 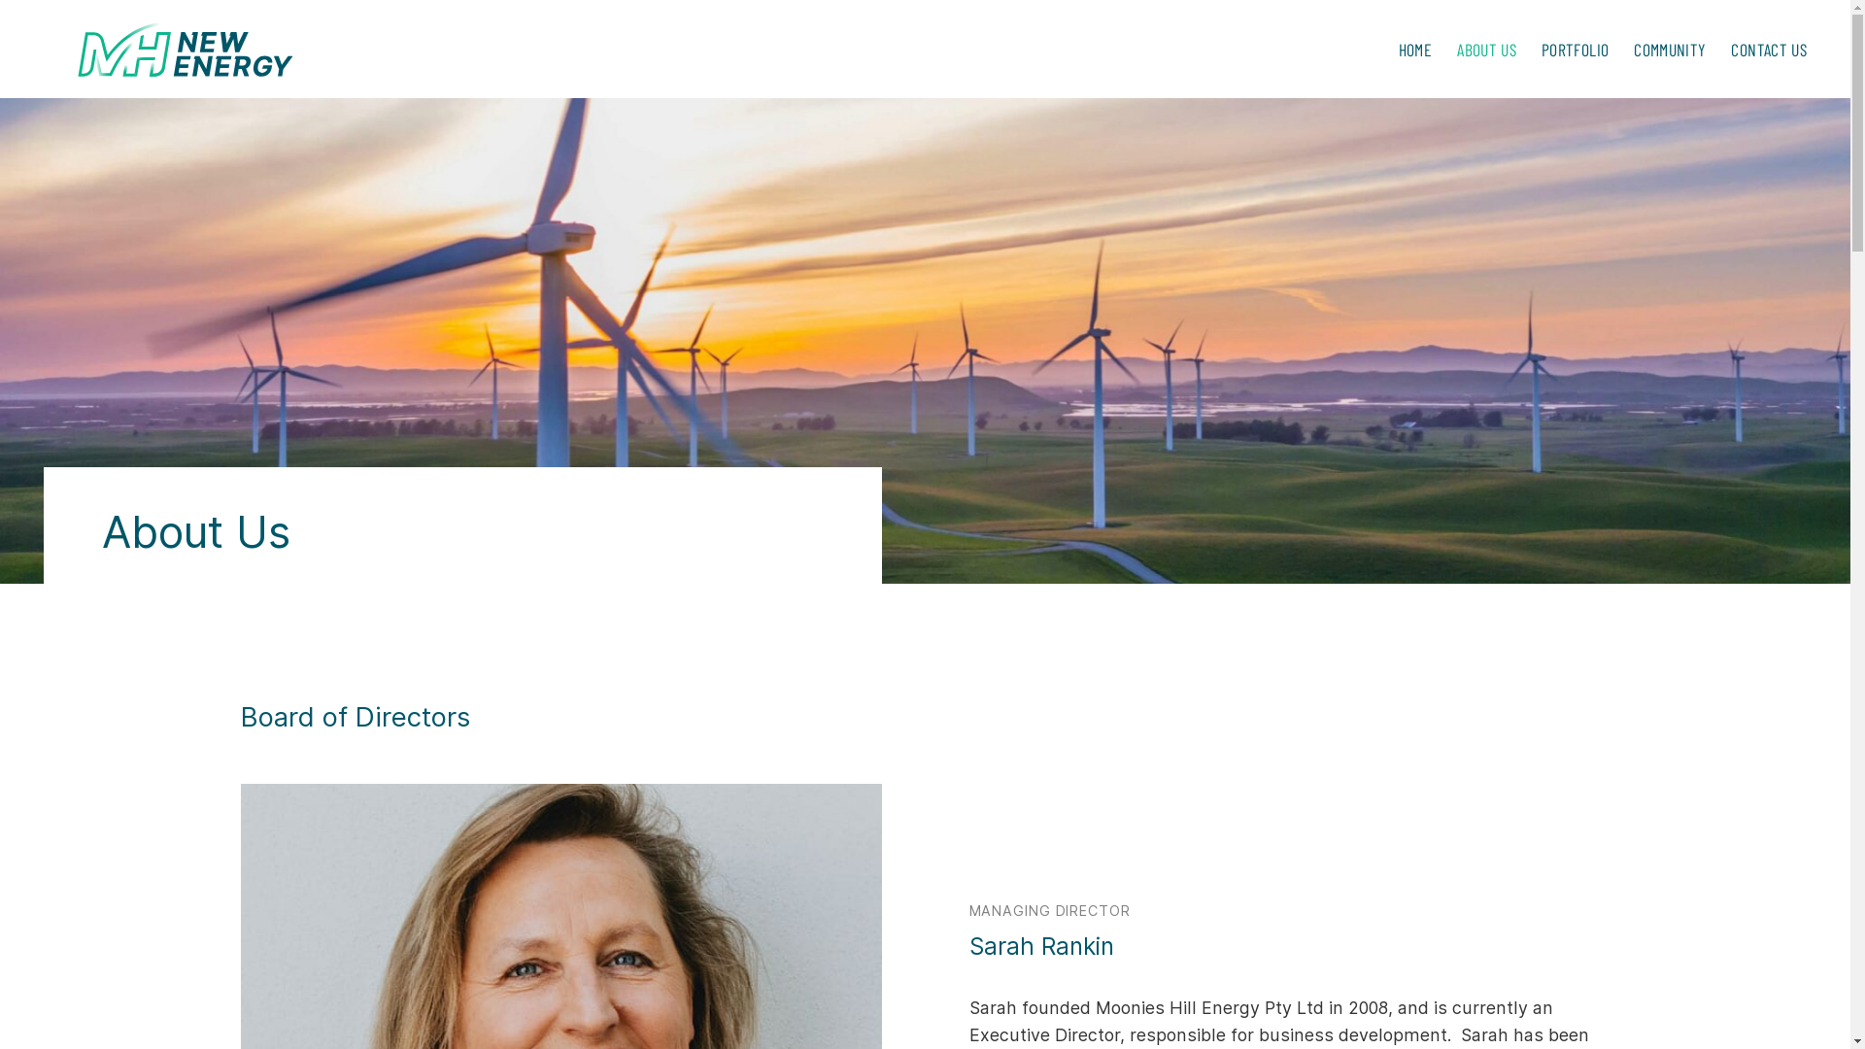 I want to click on CONTACT US, so click(x=1769, y=49).